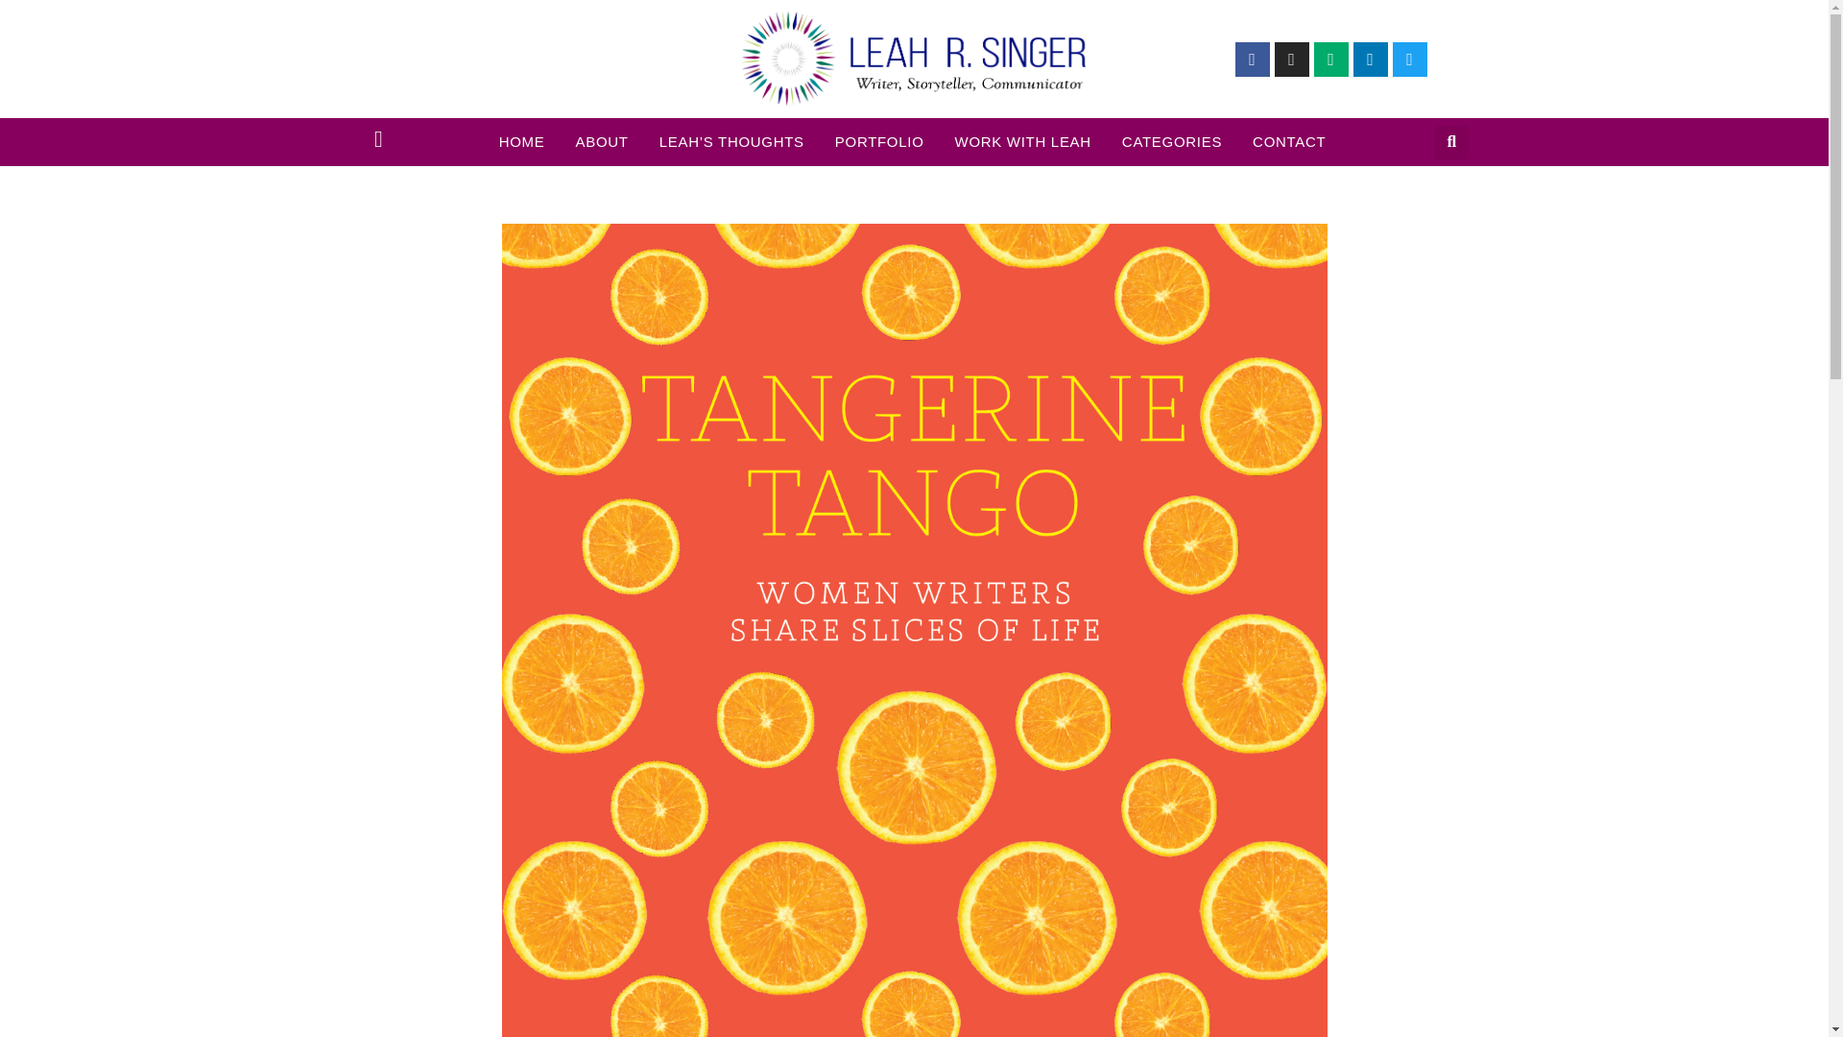 The height and width of the screenshot is (1037, 1843). Describe the element at coordinates (522, 142) in the screenshot. I see `HOME` at that location.